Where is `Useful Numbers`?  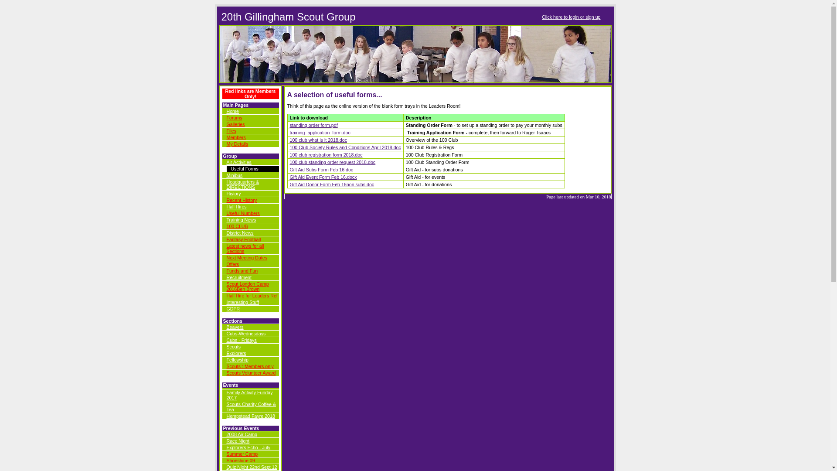
Useful Numbers is located at coordinates (243, 213).